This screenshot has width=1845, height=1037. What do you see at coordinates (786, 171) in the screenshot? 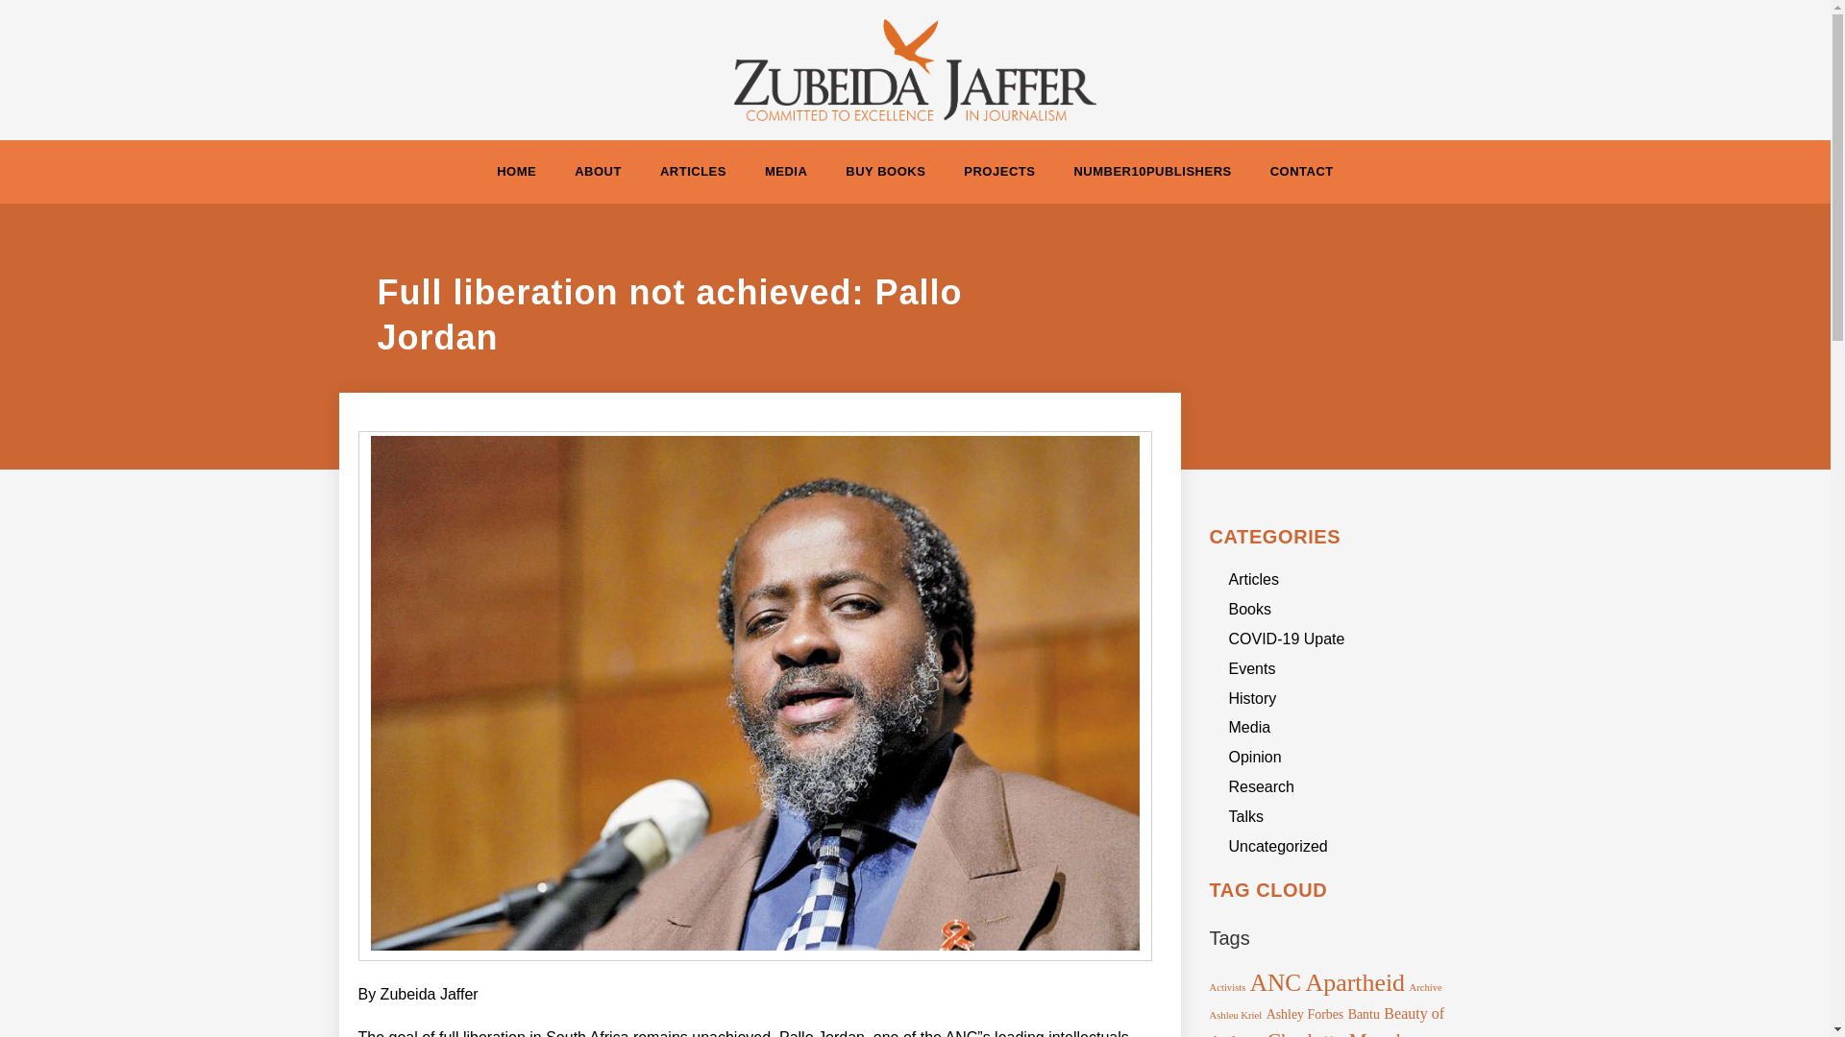
I see `MEDIA` at bounding box center [786, 171].